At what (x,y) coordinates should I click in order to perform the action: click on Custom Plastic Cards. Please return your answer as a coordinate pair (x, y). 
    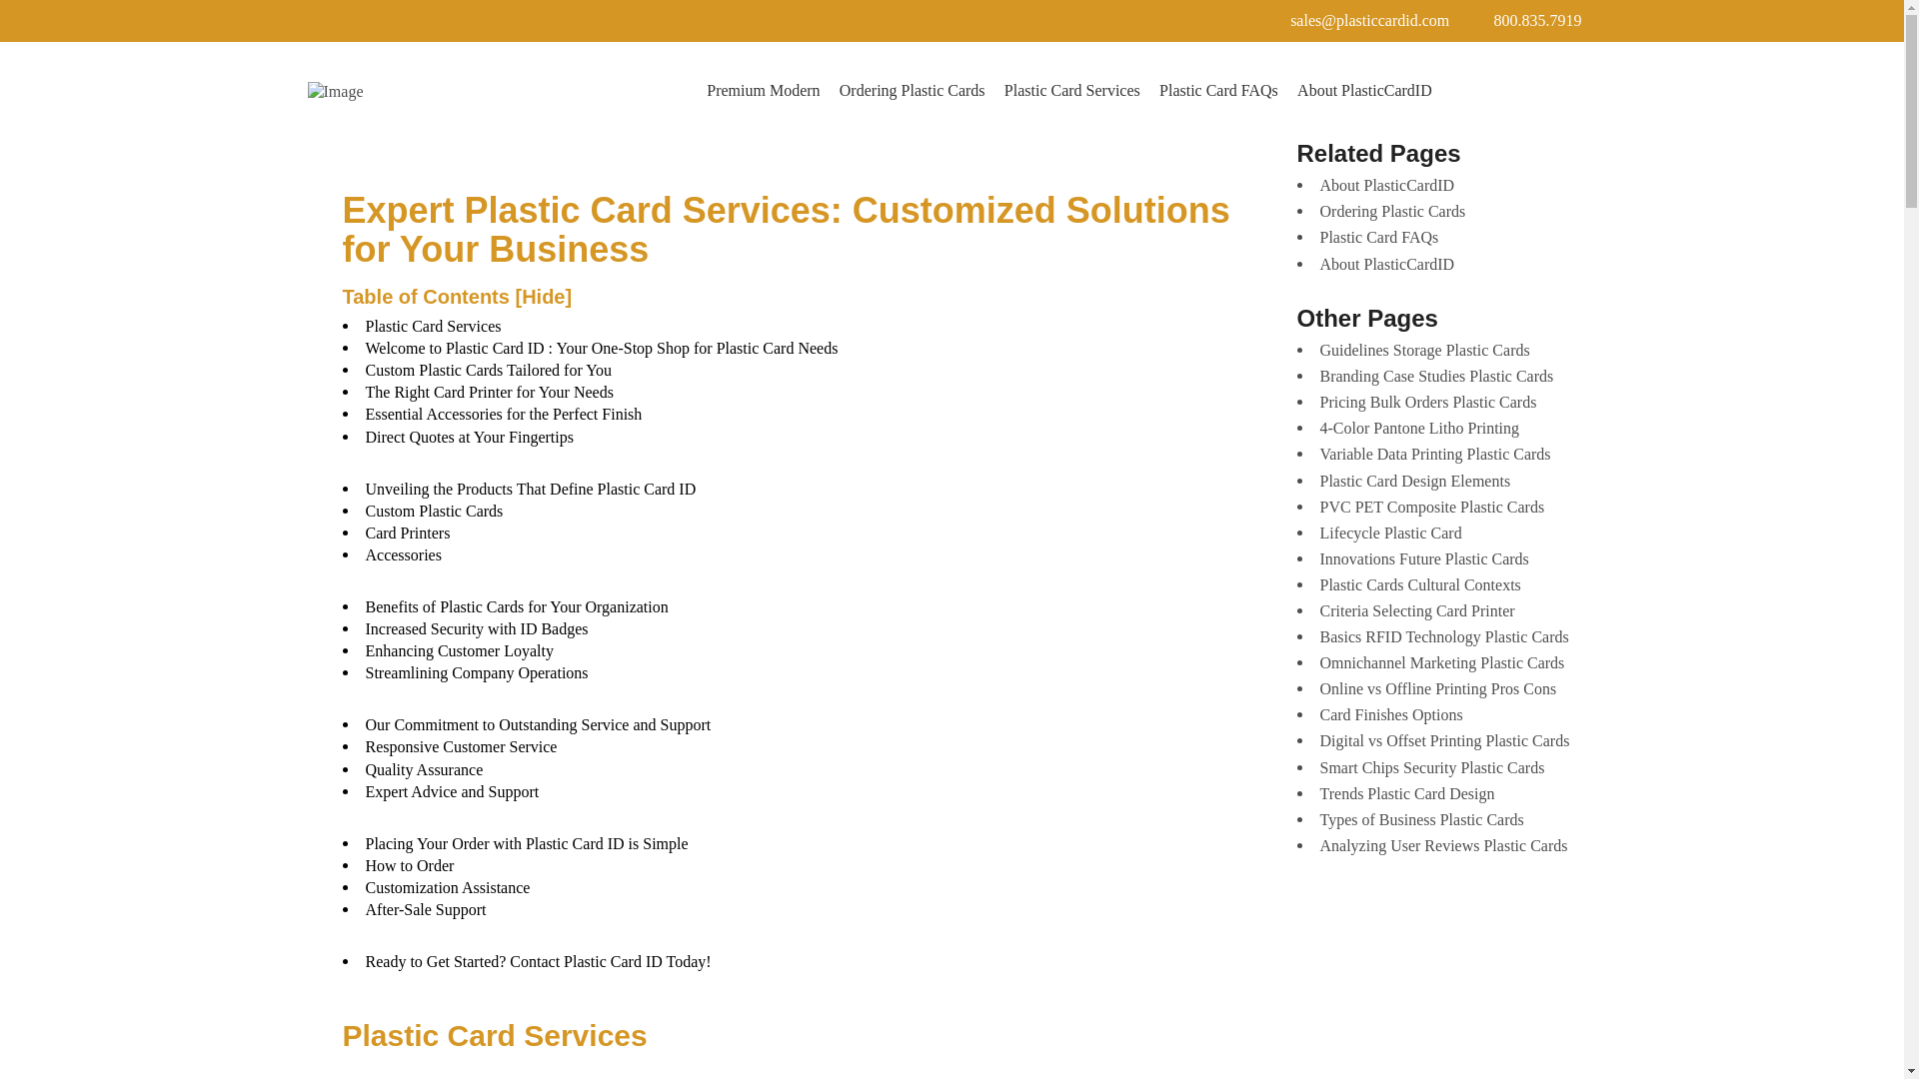
    Looking at the image, I should click on (434, 511).